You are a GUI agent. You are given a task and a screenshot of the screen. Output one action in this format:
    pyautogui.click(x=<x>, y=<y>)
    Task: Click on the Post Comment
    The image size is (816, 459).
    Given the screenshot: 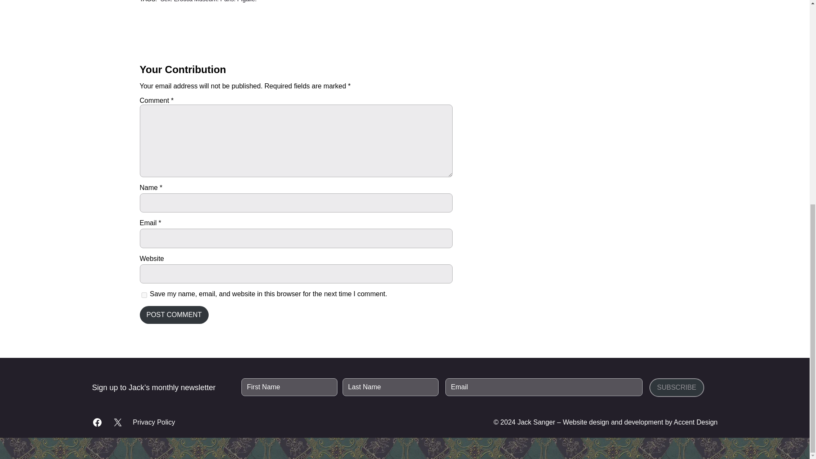 What is the action you would take?
    pyautogui.click(x=173, y=315)
    